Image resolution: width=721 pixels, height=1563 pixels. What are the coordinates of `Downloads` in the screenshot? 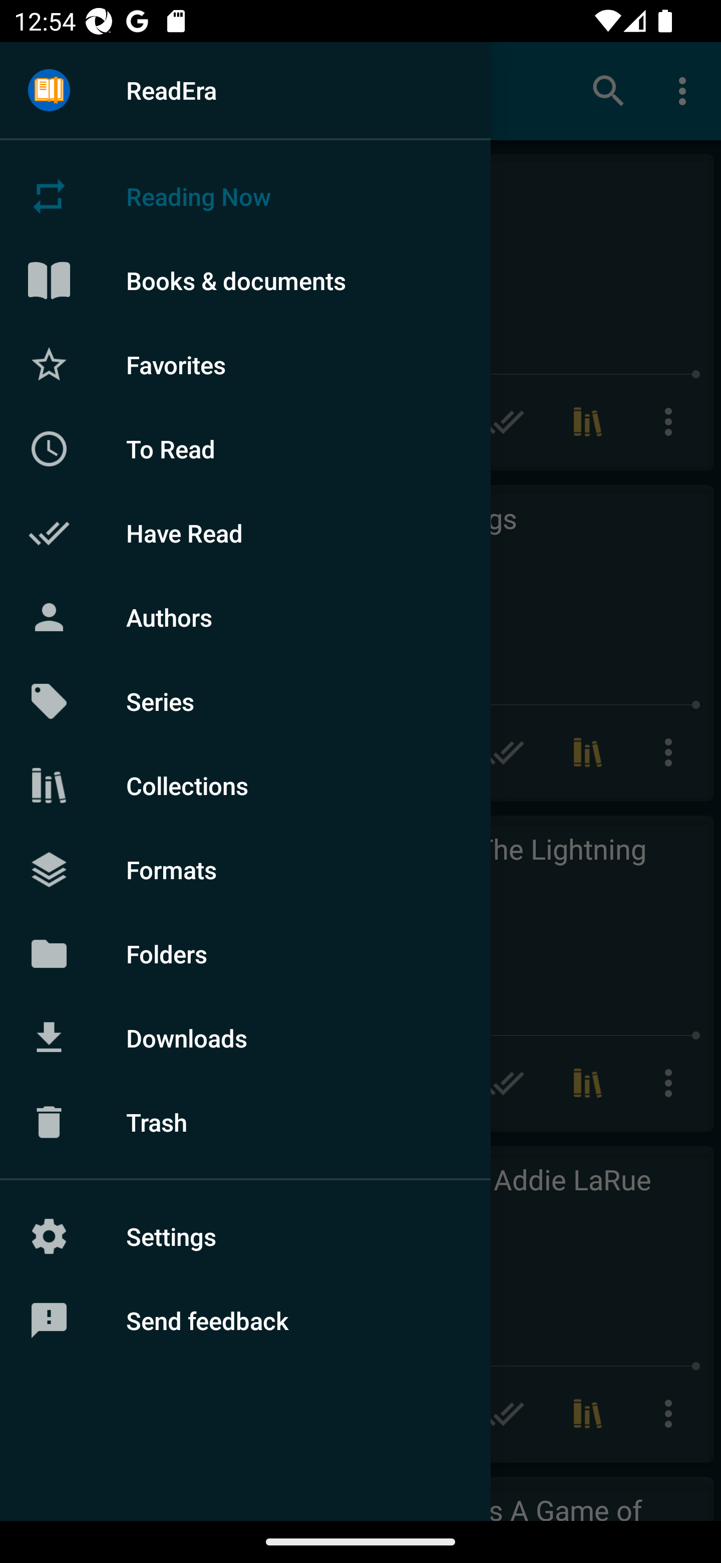 It's located at (245, 1037).